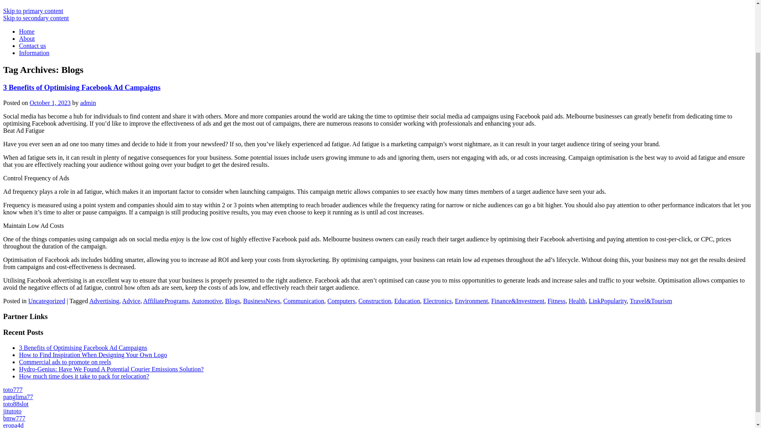 Image resolution: width=761 pixels, height=428 pixels. Describe the element at coordinates (16, 404) in the screenshot. I see `toto88slot` at that location.